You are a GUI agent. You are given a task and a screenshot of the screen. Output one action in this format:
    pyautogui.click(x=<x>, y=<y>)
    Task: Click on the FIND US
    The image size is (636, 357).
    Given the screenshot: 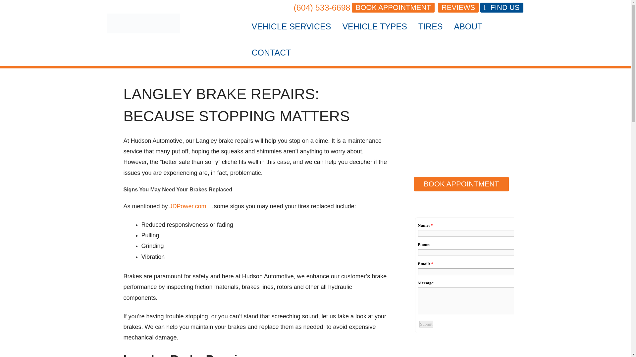 What is the action you would take?
    pyautogui.click(x=502, y=7)
    